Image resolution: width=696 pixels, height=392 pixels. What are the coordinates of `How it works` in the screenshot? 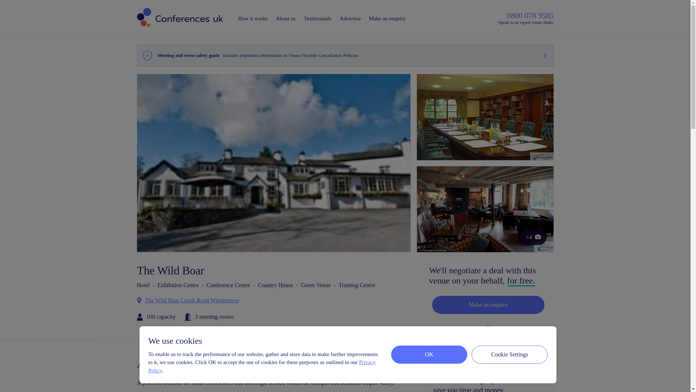 It's located at (253, 19).